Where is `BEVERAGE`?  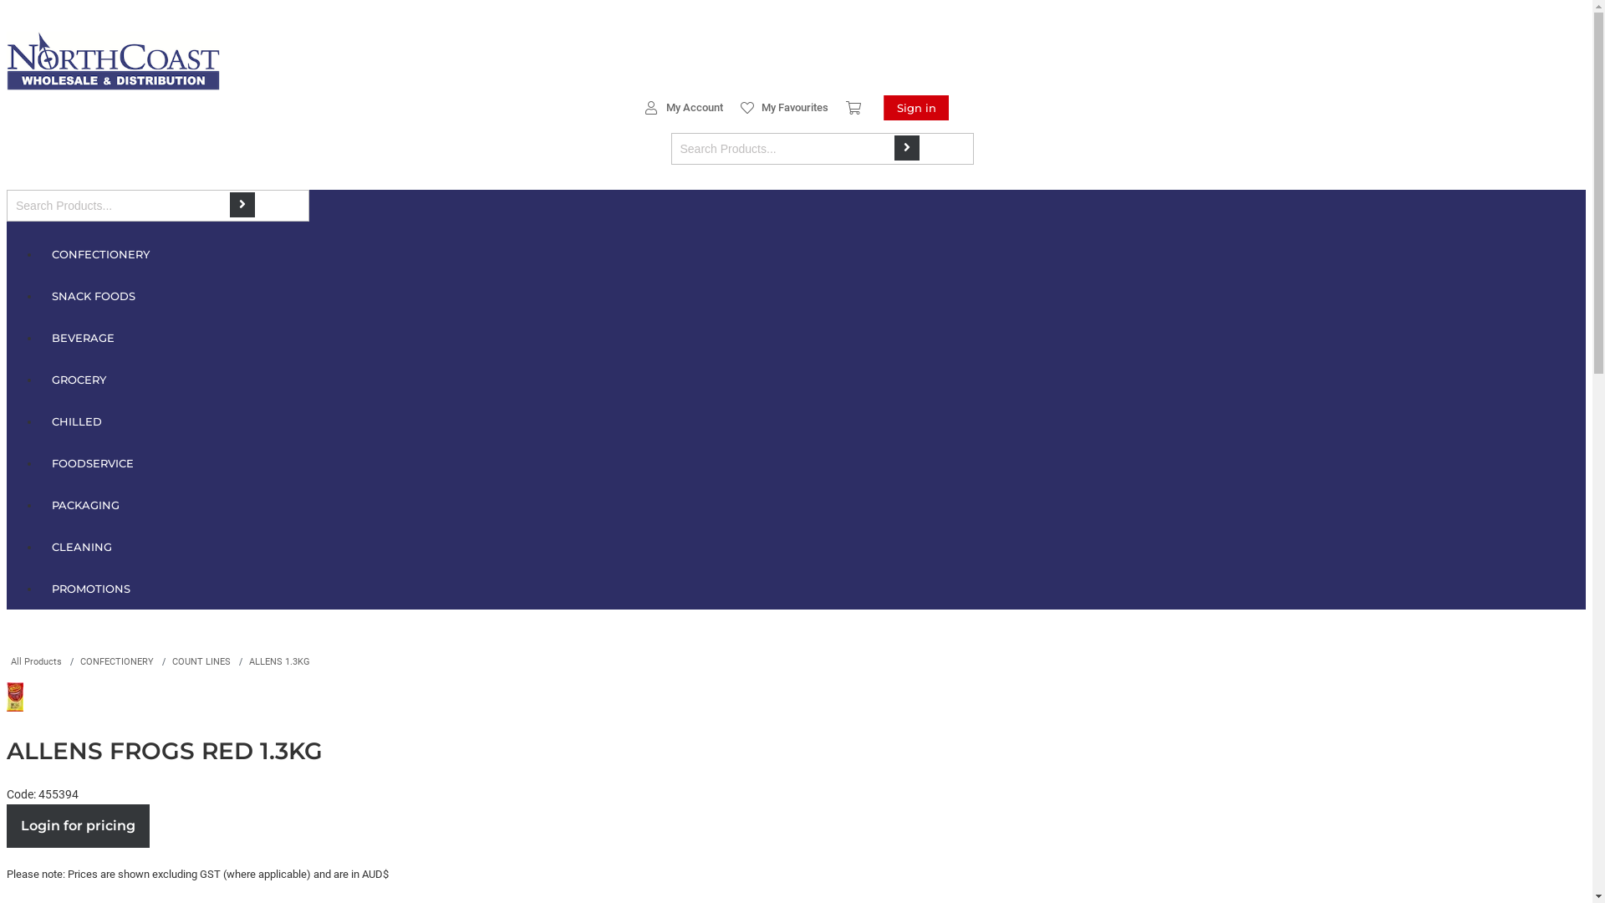 BEVERAGE is located at coordinates (813, 338).